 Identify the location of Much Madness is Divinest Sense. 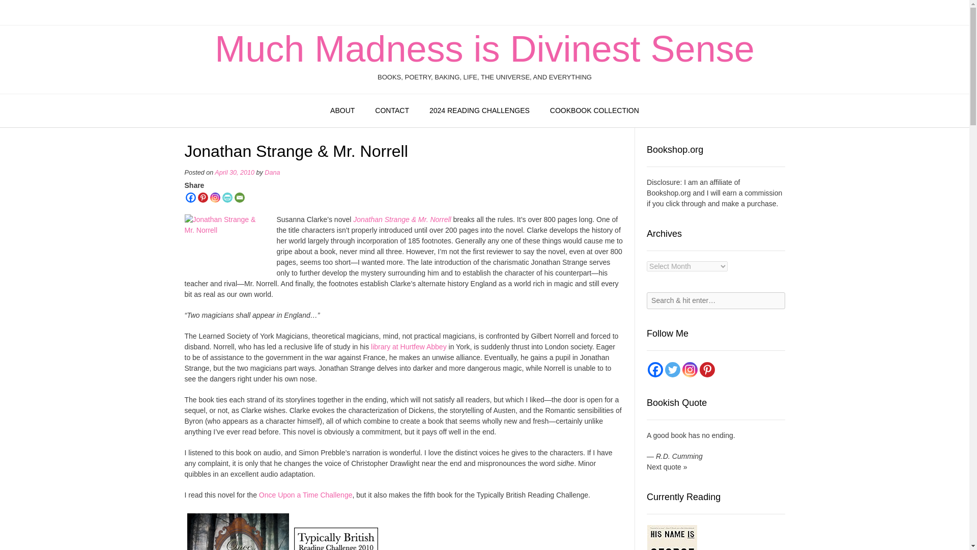
(484, 49).